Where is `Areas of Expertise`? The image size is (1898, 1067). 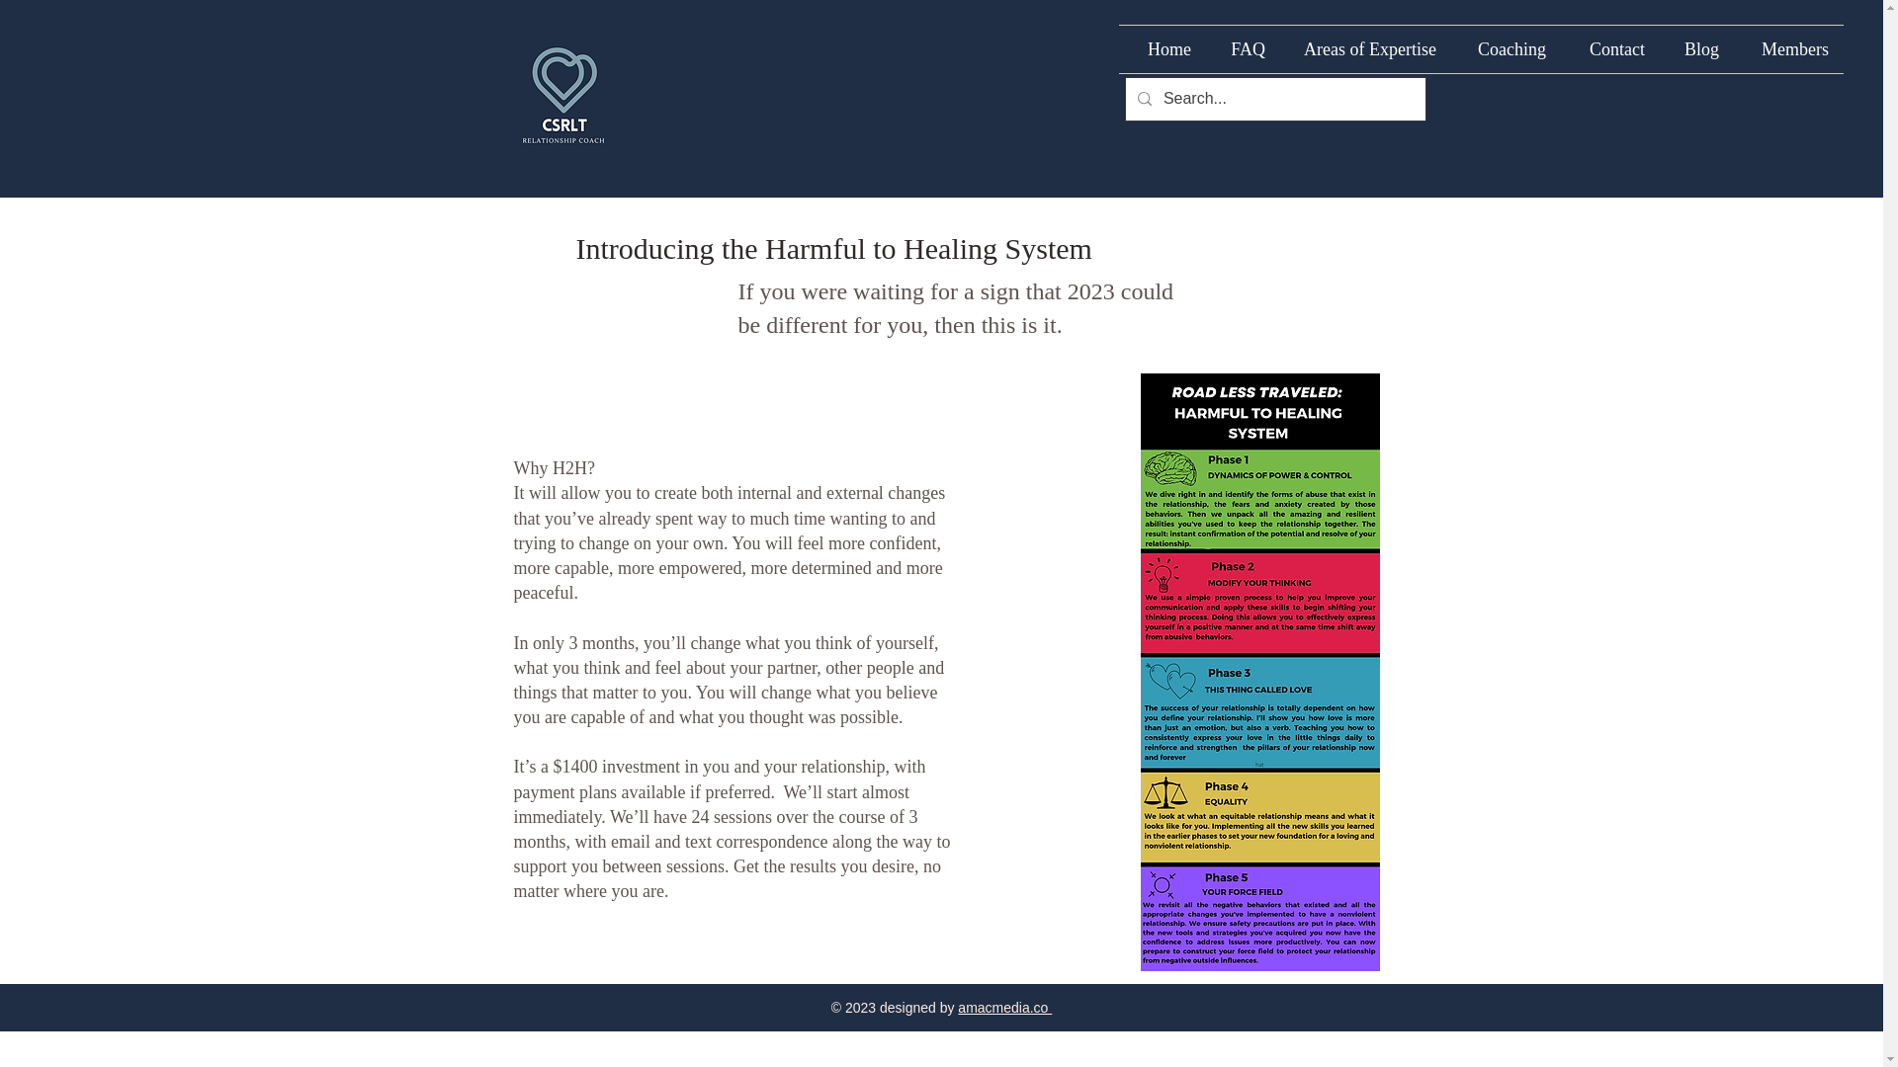
Areas of Expertise is located at coordinates (1365, 49).